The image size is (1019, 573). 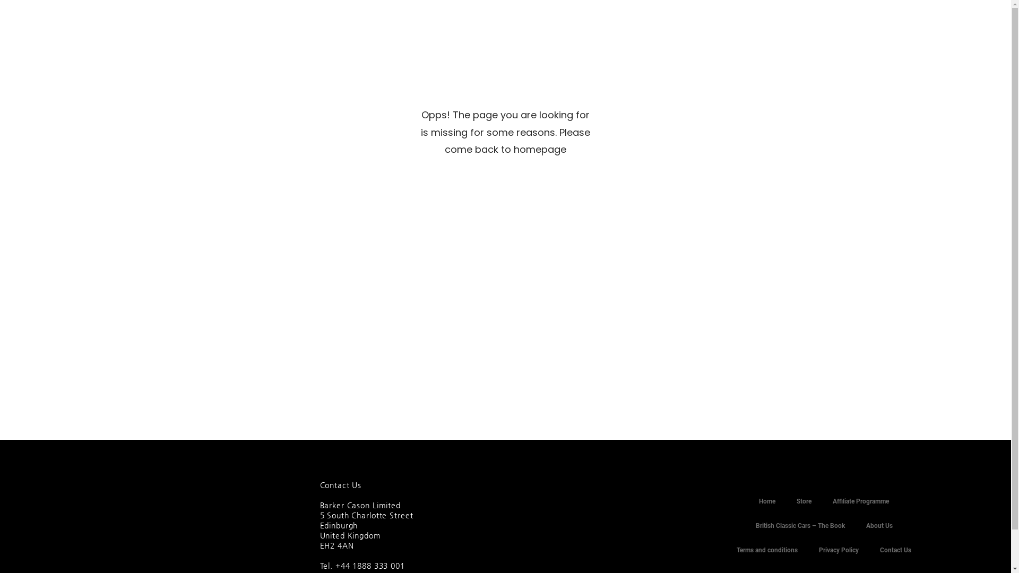 What do you see at coordinates (767, 501) in the screenshot?
I see `Home` at bounding box center [767, 501].